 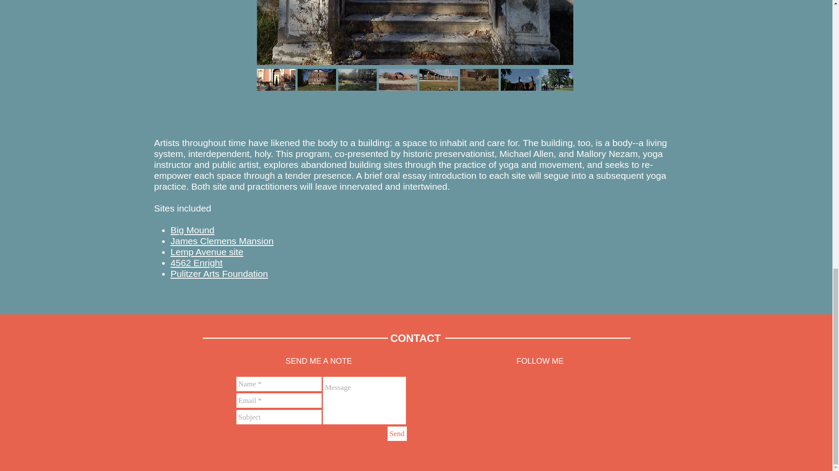 I want to click on Pulitzer Arts Foundation, so click(x=218, y=273).